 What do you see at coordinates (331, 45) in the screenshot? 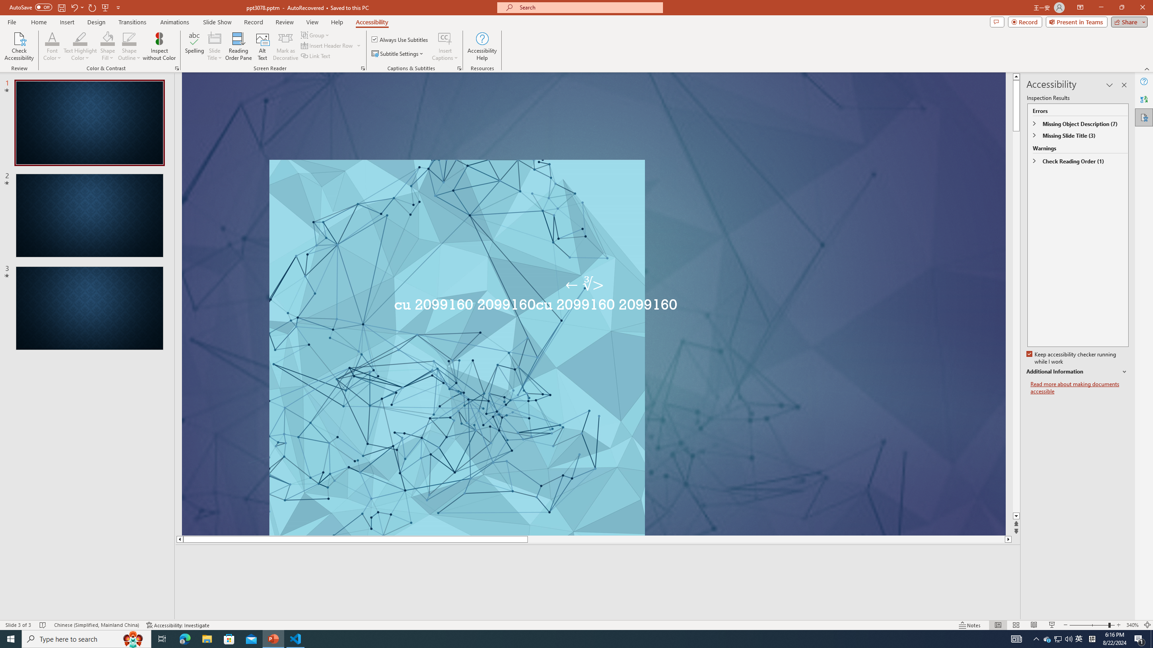
I see `Insert Header Row` at bounding box center [331, 45].